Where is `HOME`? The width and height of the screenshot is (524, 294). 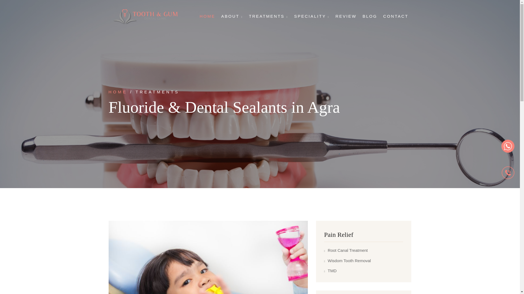 HOME is located at coordinates (207, 16).